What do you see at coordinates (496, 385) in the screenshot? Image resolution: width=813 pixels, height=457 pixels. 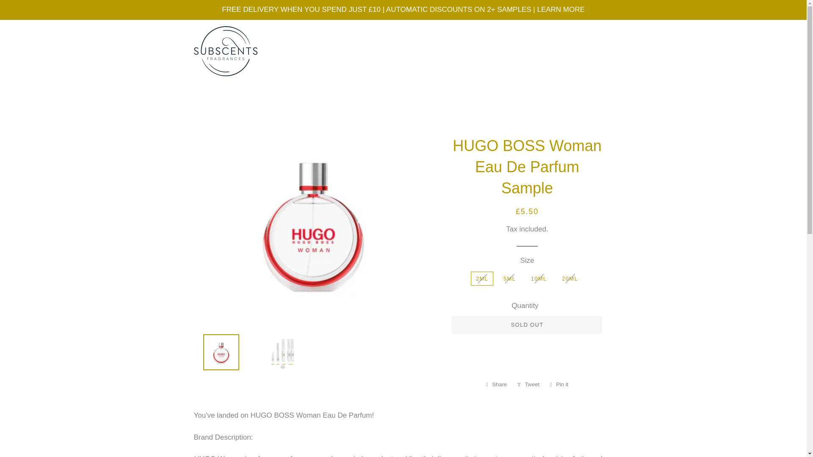 I see `20ml` at bounding box center [496, 385].